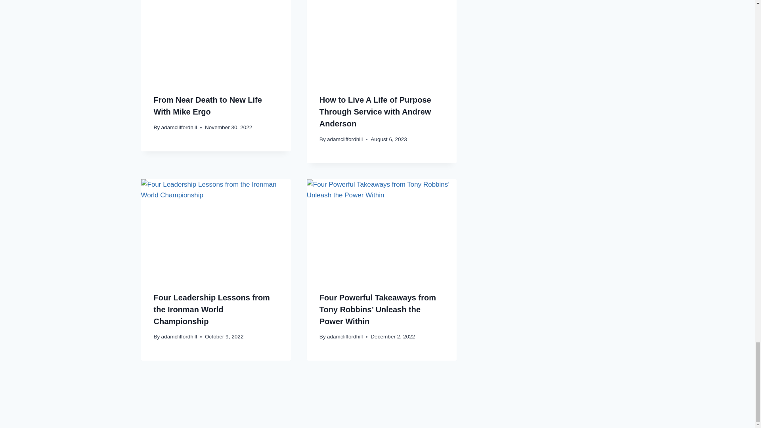  What do you see at coordinates (179, 128) in the screenshot?
I see `adamcliffordhill` at bounding box center [179, 128].